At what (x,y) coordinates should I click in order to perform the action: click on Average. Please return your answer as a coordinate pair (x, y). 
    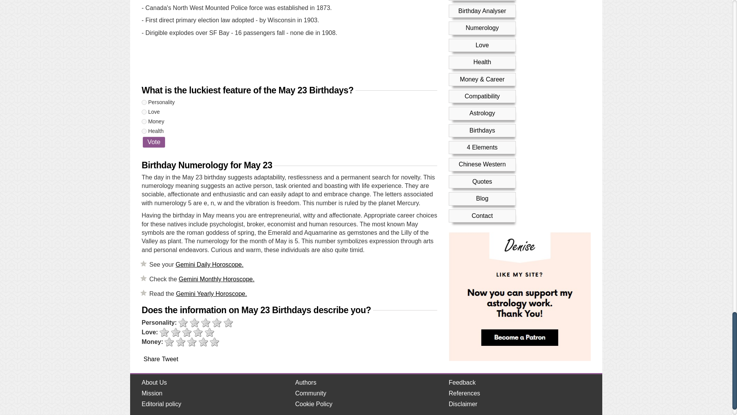
    Looking at the image, I should click on (187, 333).